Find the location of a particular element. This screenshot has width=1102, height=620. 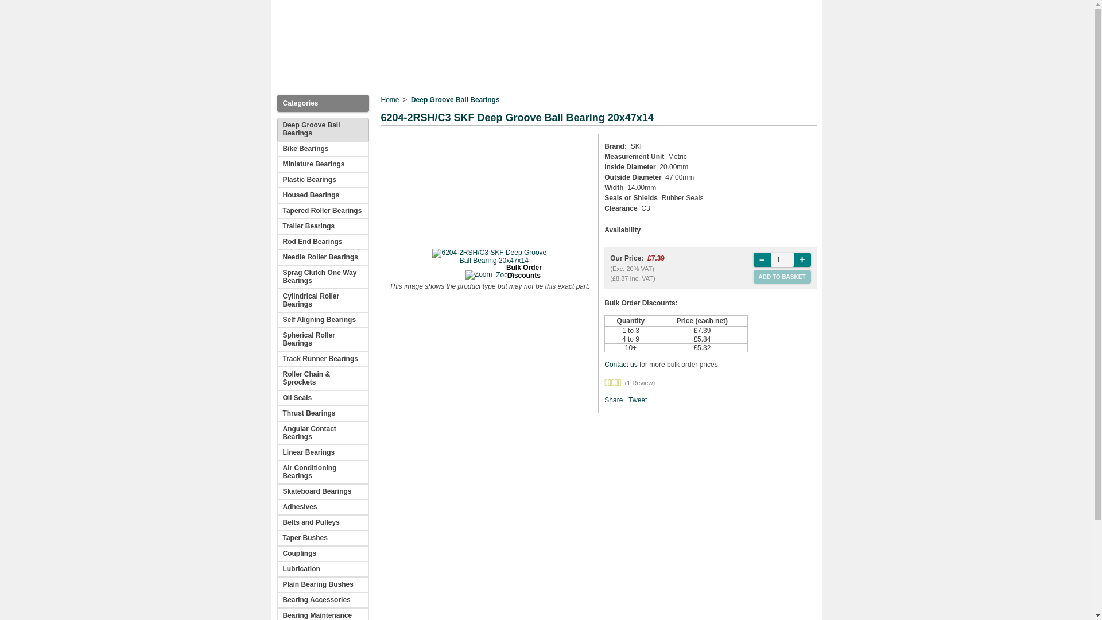

Spherical Roller Bearings is located at coordinates (322, 340).